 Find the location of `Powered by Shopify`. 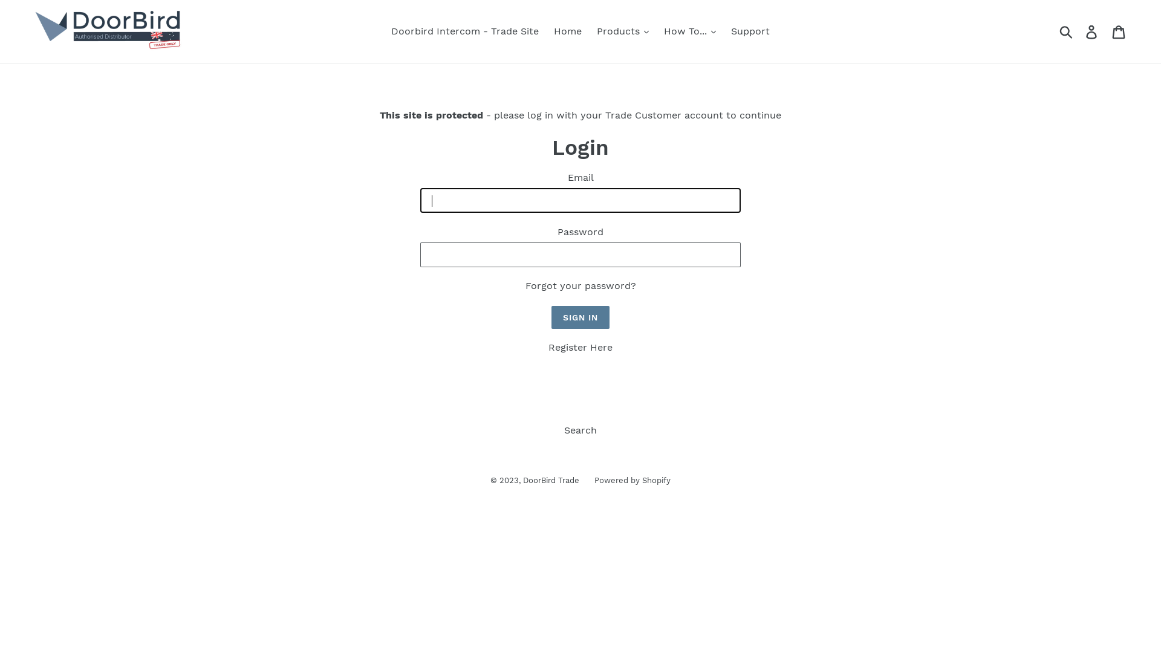

Powered by Shopify is located at coordinates (633, 481).